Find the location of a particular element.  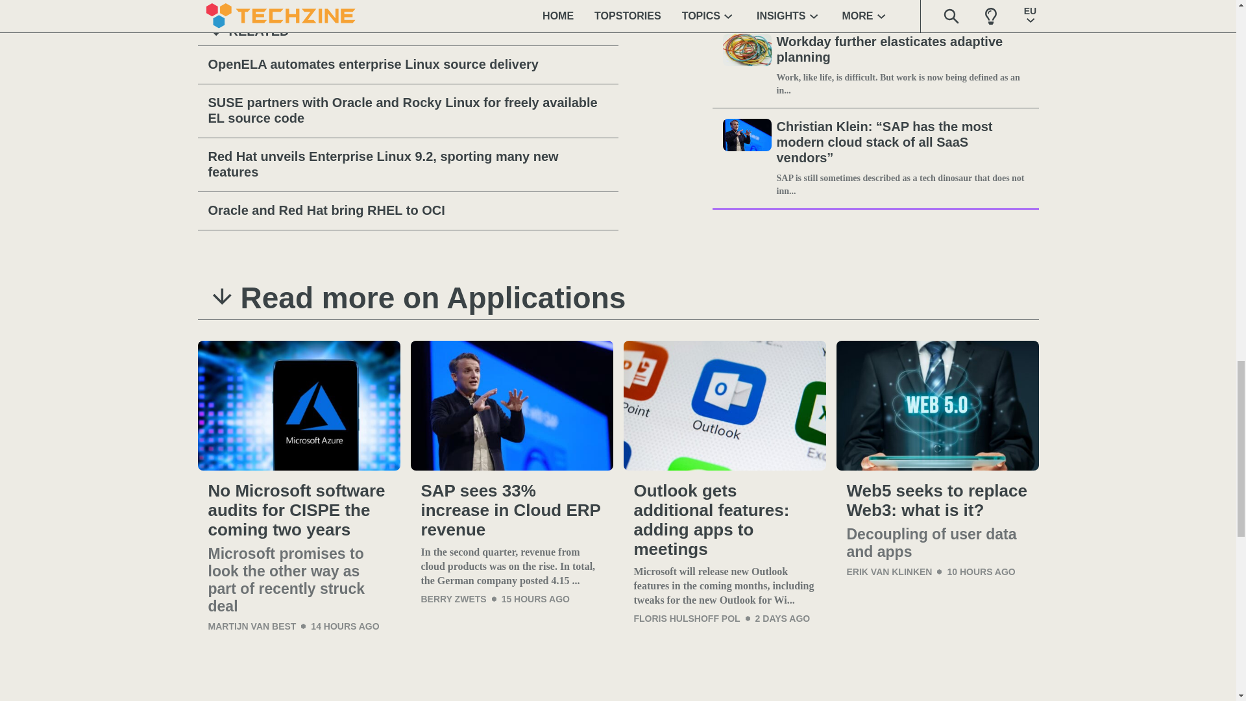

No Microsoft software audits for CISPE the coming two years is located at coordinates (299, 510).